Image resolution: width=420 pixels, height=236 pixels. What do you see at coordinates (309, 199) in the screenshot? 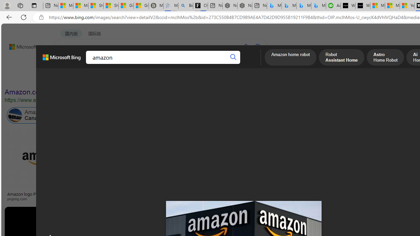
I see `aiophotoz.com` at bounding box center [309, 199].